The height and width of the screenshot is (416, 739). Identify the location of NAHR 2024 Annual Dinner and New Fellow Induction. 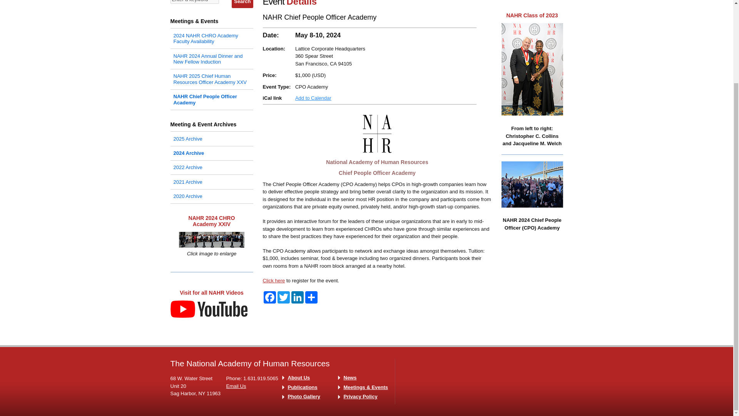
(211, 59).